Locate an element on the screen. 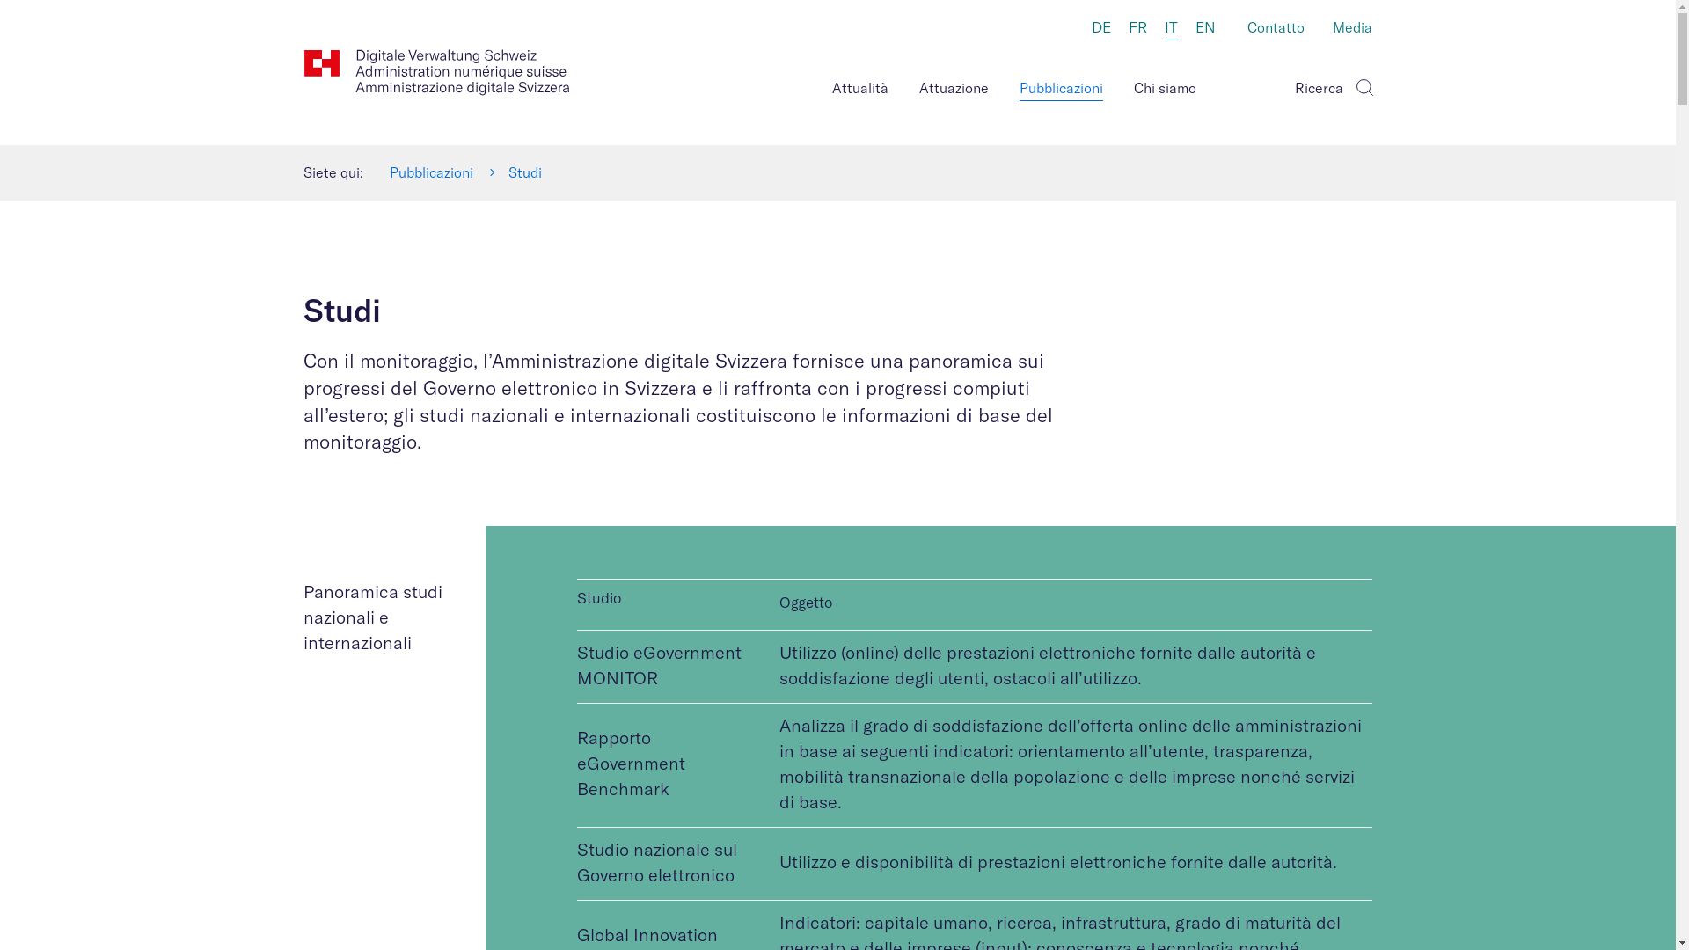 Image resolution: width=1689 pixels, height=950 pixels. Media is located at coordinates (1353, 29).